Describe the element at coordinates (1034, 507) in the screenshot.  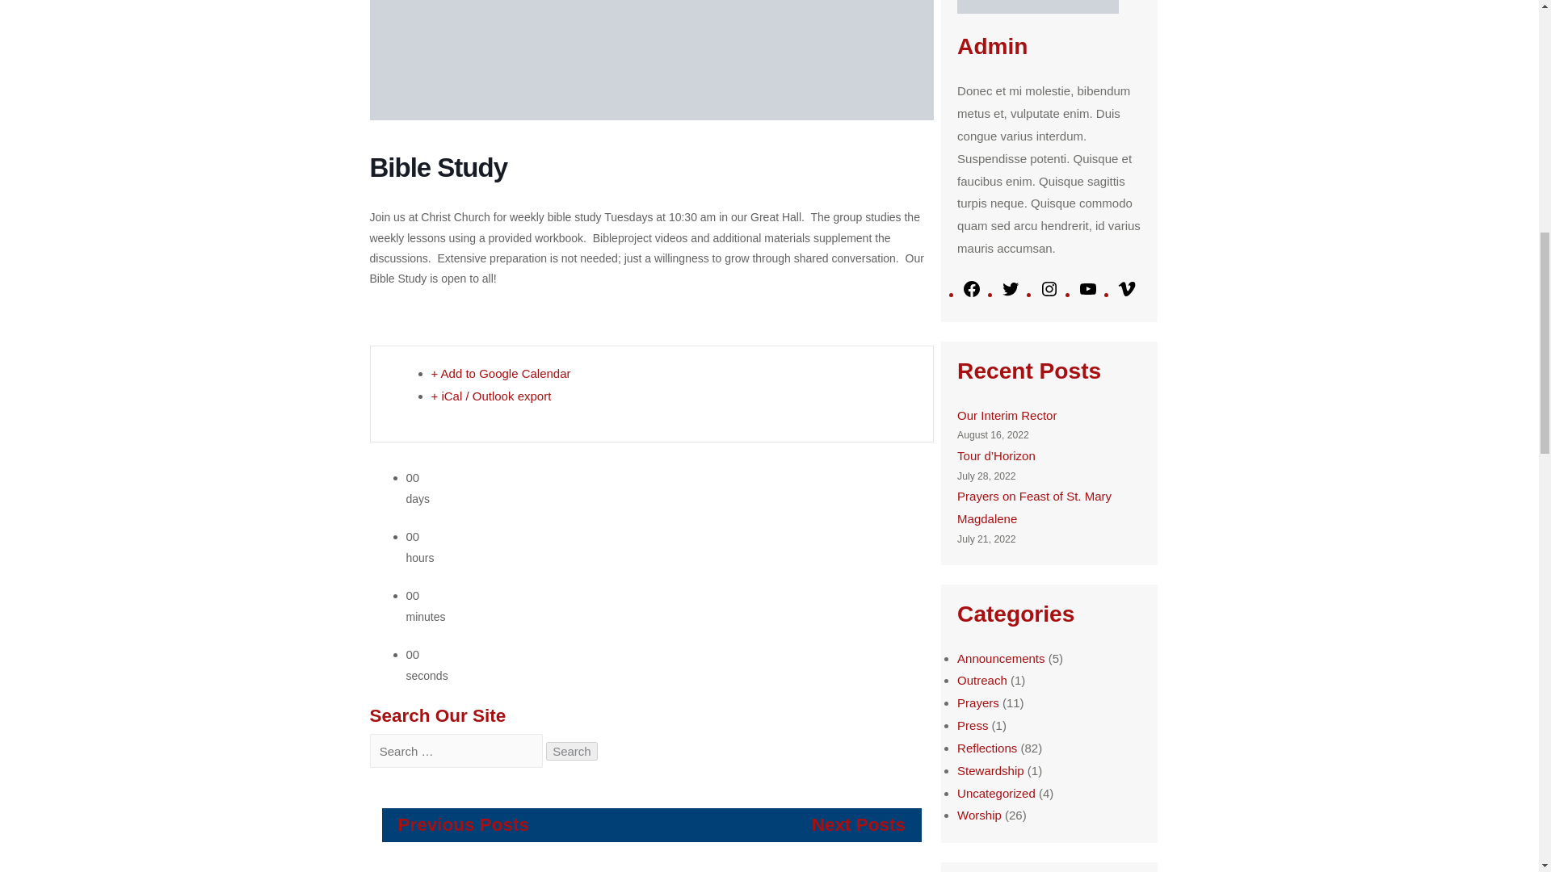
I see `Prayers on Feast of St. Mary Magdalene` at that location.